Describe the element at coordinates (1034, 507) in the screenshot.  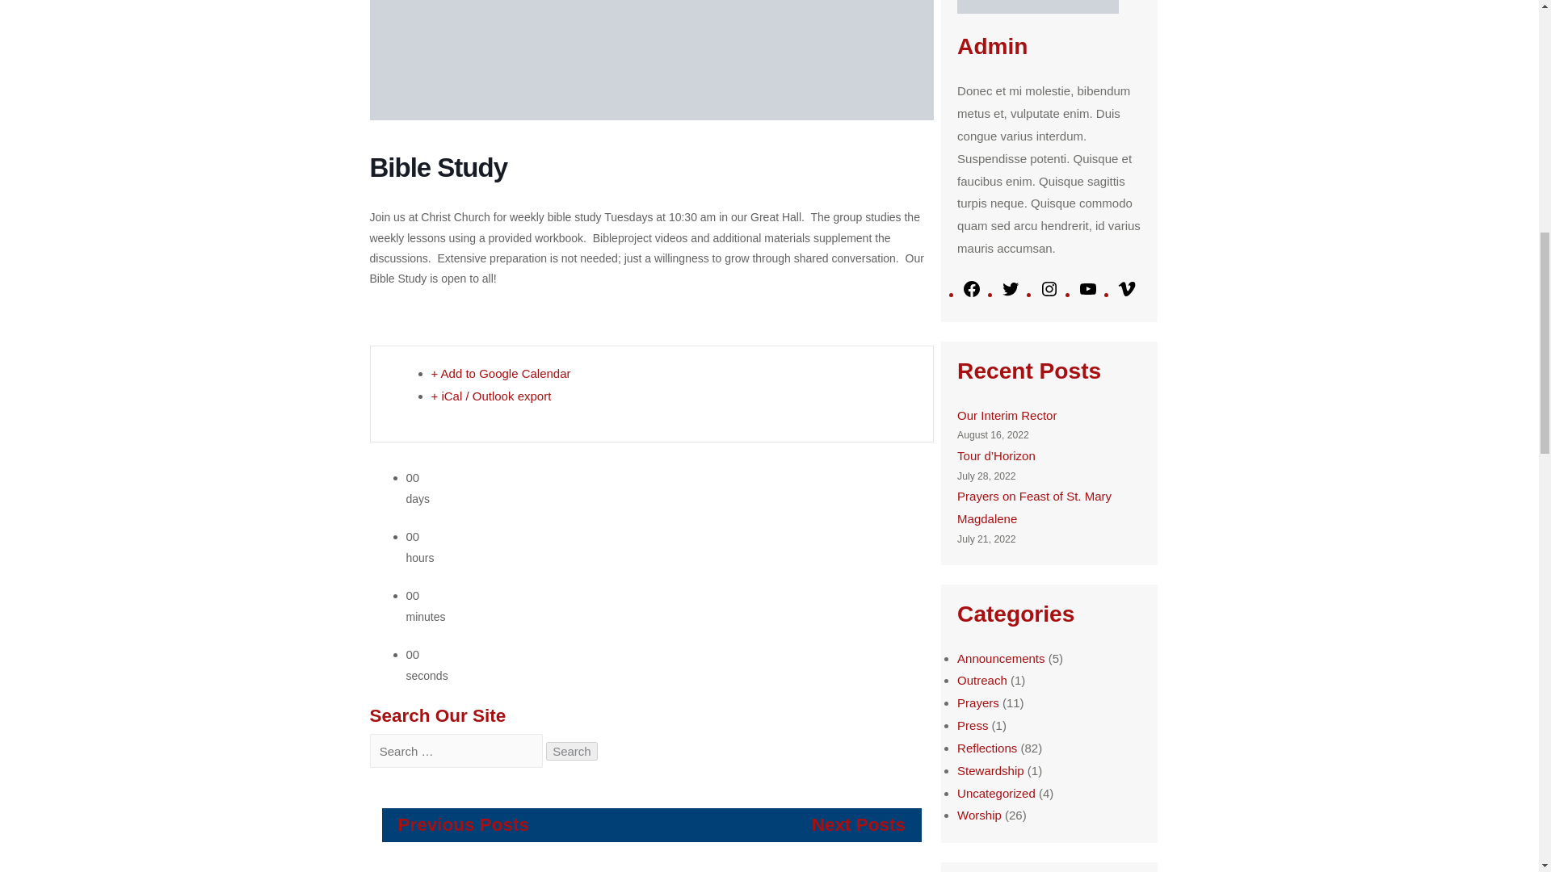
I see `Prayers on Feast of St. Mary Magdalene` at that location.